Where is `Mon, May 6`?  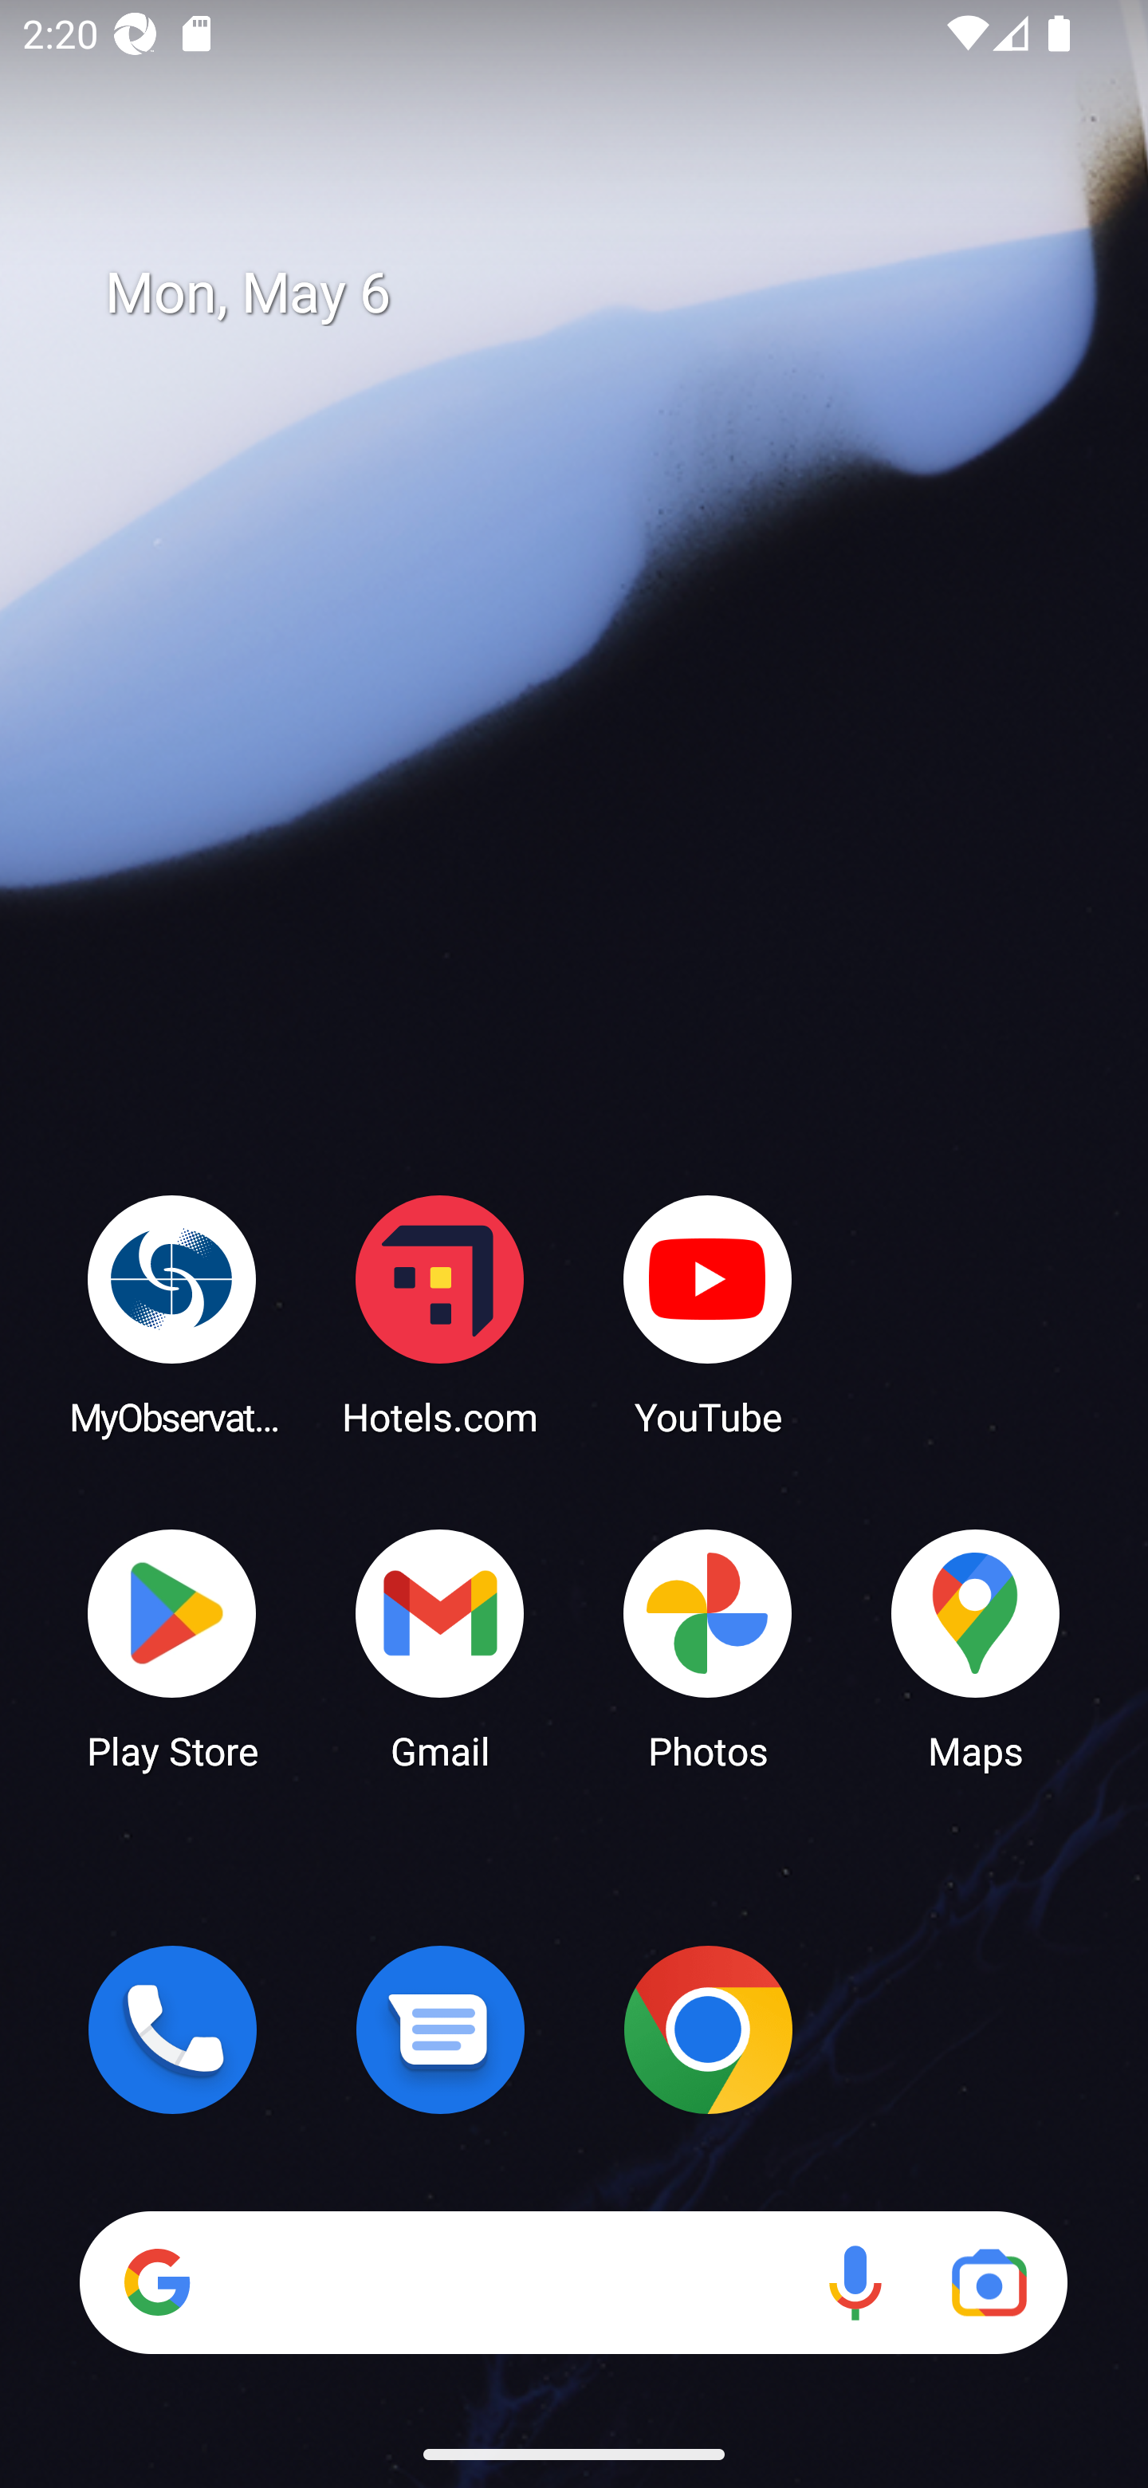
Mon, May 6 is located at coordinates (596, 293).